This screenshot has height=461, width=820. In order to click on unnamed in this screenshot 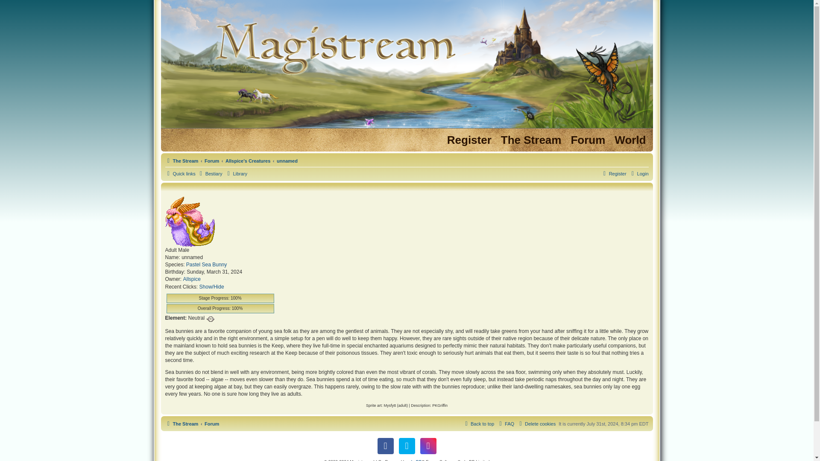, I will do `click(287, 160)`.